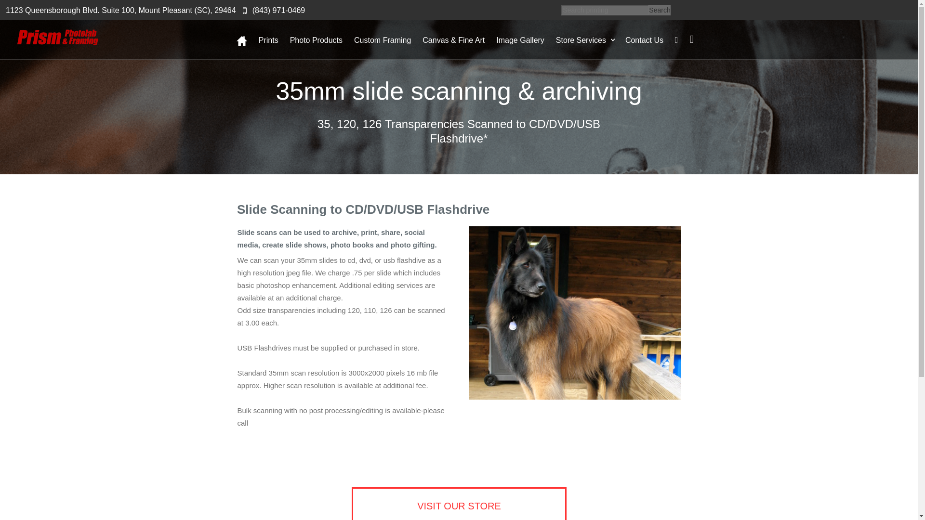 This screenshot has width=925, height=520. Describe the element at coordinates (526, 41) in the screenshot. I see `Image Gallery` at that location.